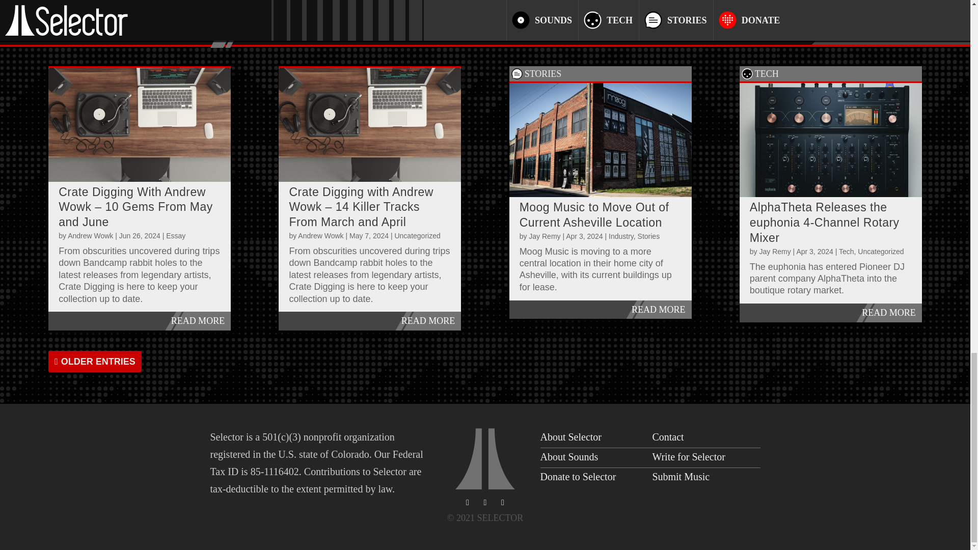 This screenshot has height=550, width=978. I want to click on Posts by Andrew Wowk, so click(90, 235).